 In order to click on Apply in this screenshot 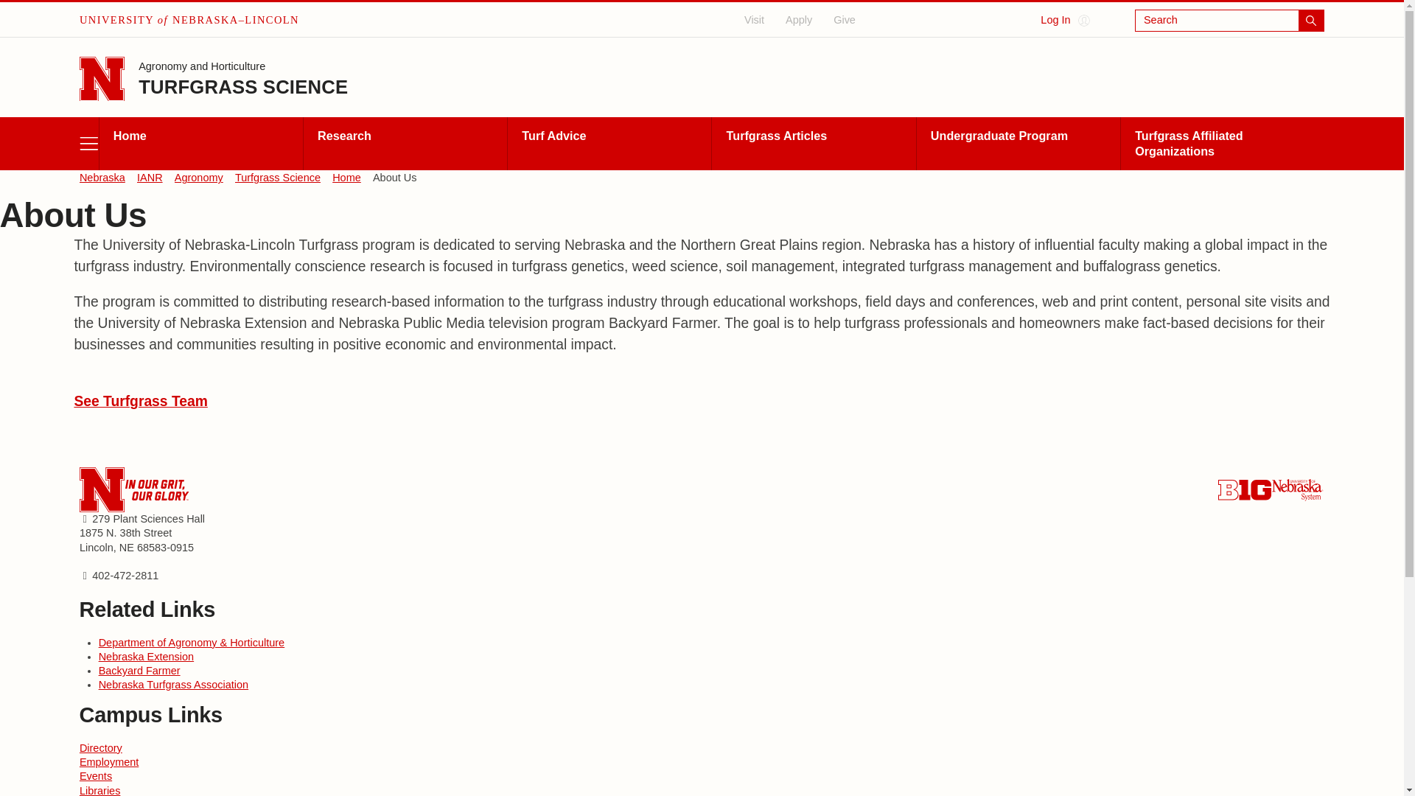, I will do `click(799, 20)`.